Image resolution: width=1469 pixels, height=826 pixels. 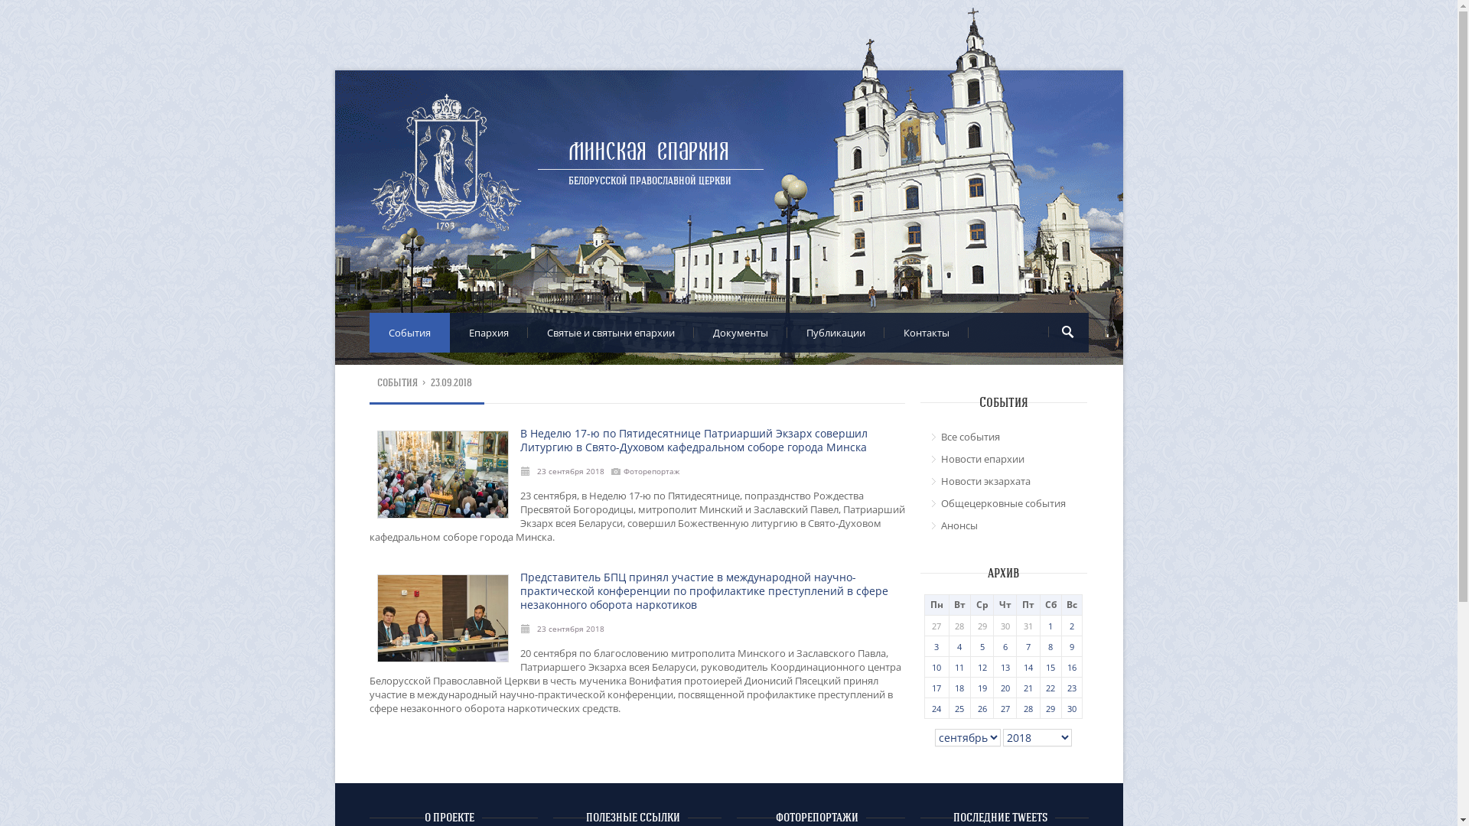 I want to click on 22, so click(x=1050, y=688).